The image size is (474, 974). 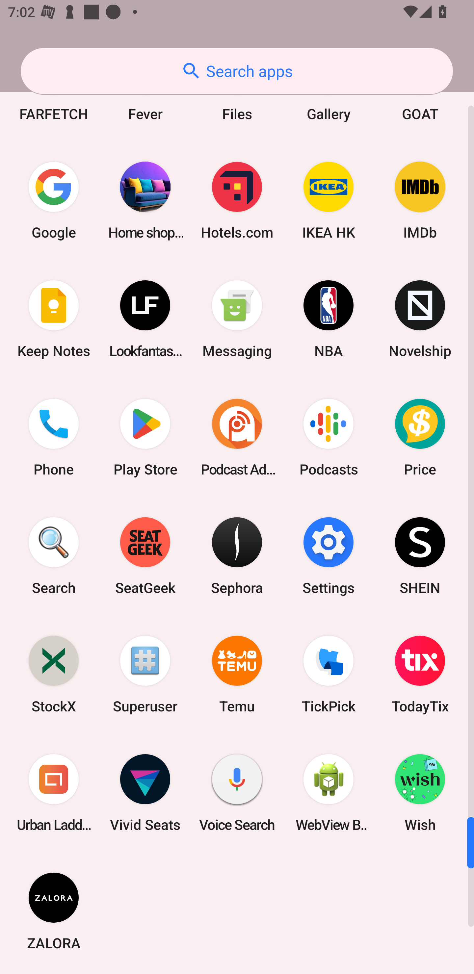 What do you see at coordinates (237, 674) in the screenshot?
I see `Temu` at bounding box center [237, 674].